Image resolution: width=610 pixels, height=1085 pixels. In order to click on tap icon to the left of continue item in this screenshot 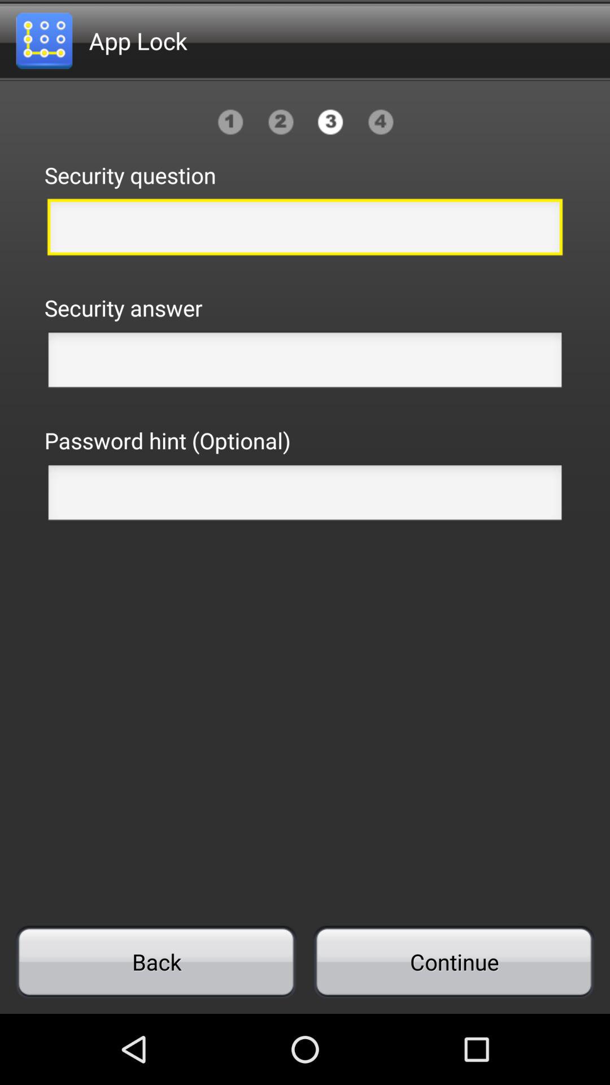, I will do `click(156, 962)`.